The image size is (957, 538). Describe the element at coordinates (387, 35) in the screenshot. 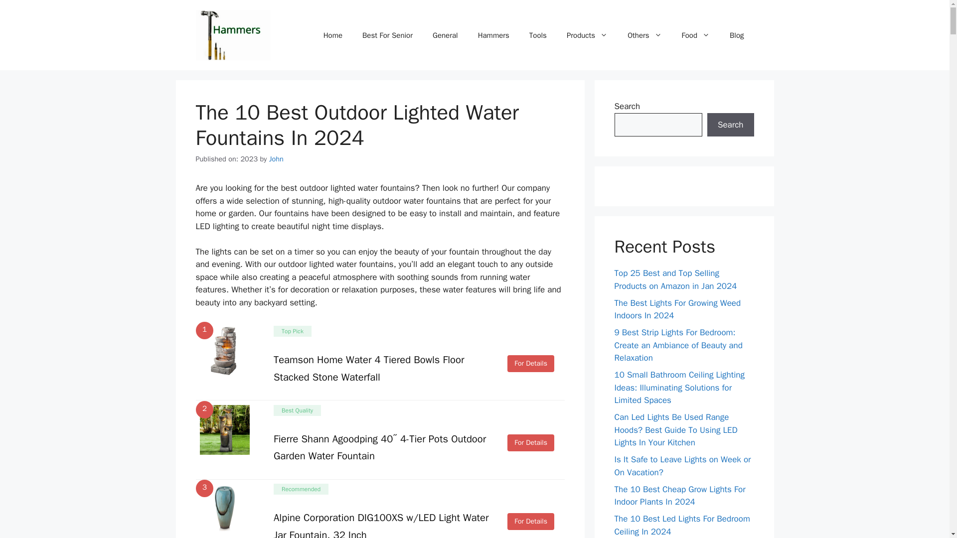

I see `Best For Senior` at that location.